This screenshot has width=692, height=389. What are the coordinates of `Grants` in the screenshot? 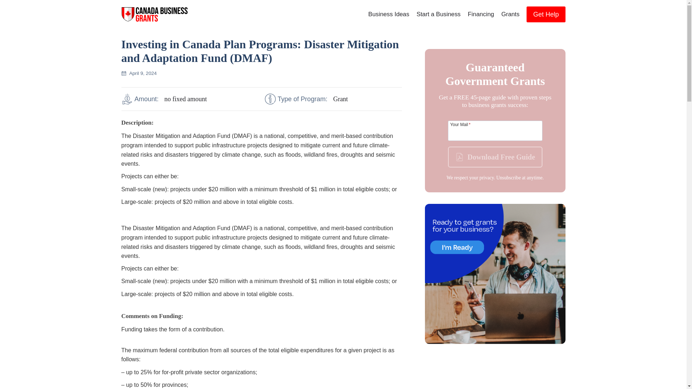 It's located at (510, 14).